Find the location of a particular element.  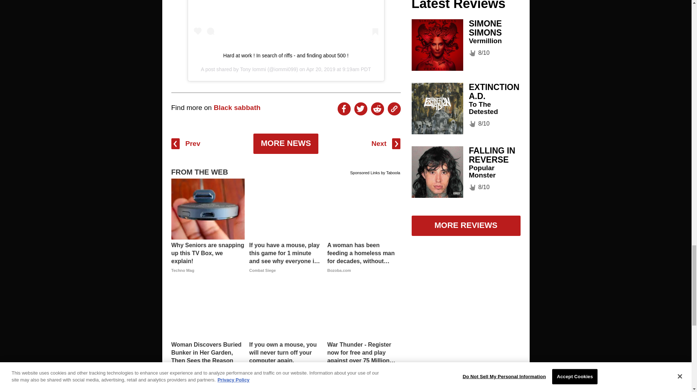

Hard at work ! In search of riffs - and finding about 500 ! is located at coordinates (286, 55).